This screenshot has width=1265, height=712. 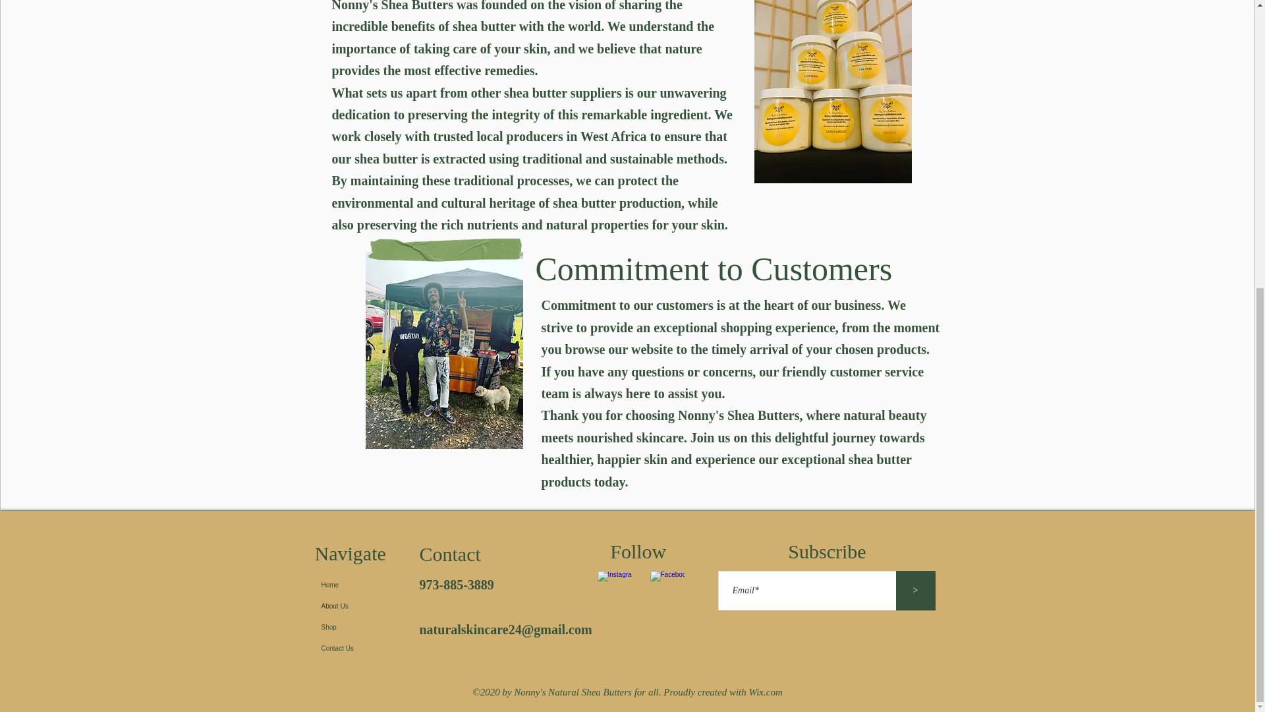 I want to click on Home, so click(x=343, y=585).